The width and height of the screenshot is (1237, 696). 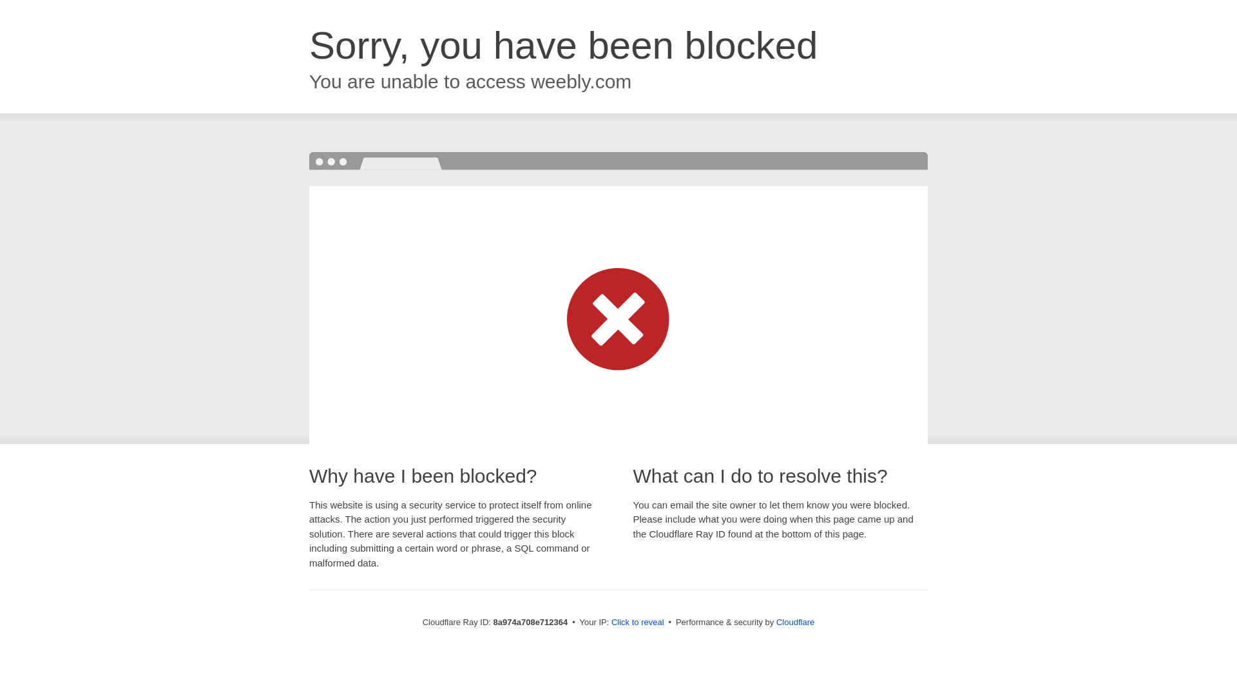 I want to click on Click to reveal, so click(x=638, y=623).